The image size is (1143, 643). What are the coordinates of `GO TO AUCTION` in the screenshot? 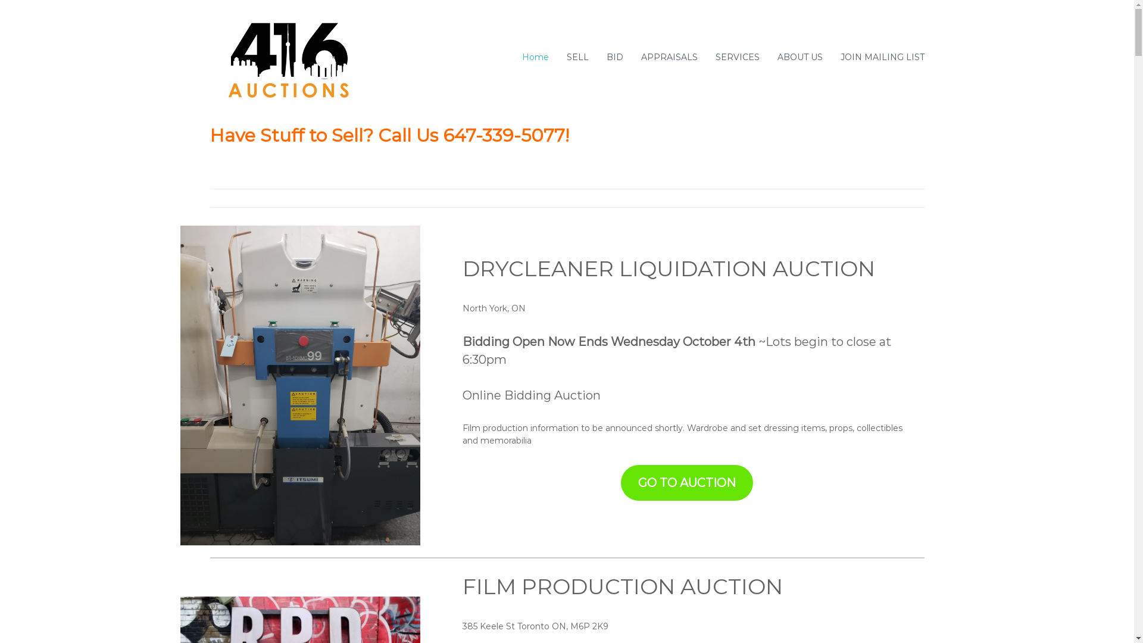 It's located at (687, 483).